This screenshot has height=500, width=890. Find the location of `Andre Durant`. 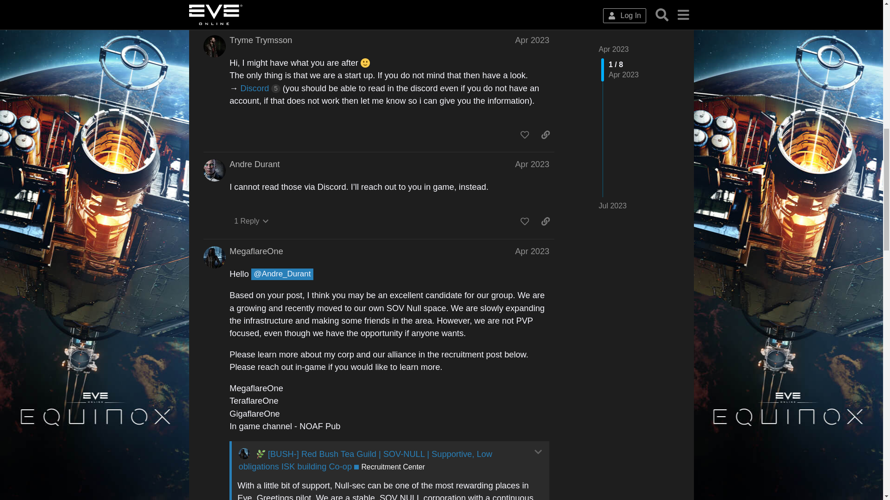

Andre Durant is located at coordinates (239, 4).